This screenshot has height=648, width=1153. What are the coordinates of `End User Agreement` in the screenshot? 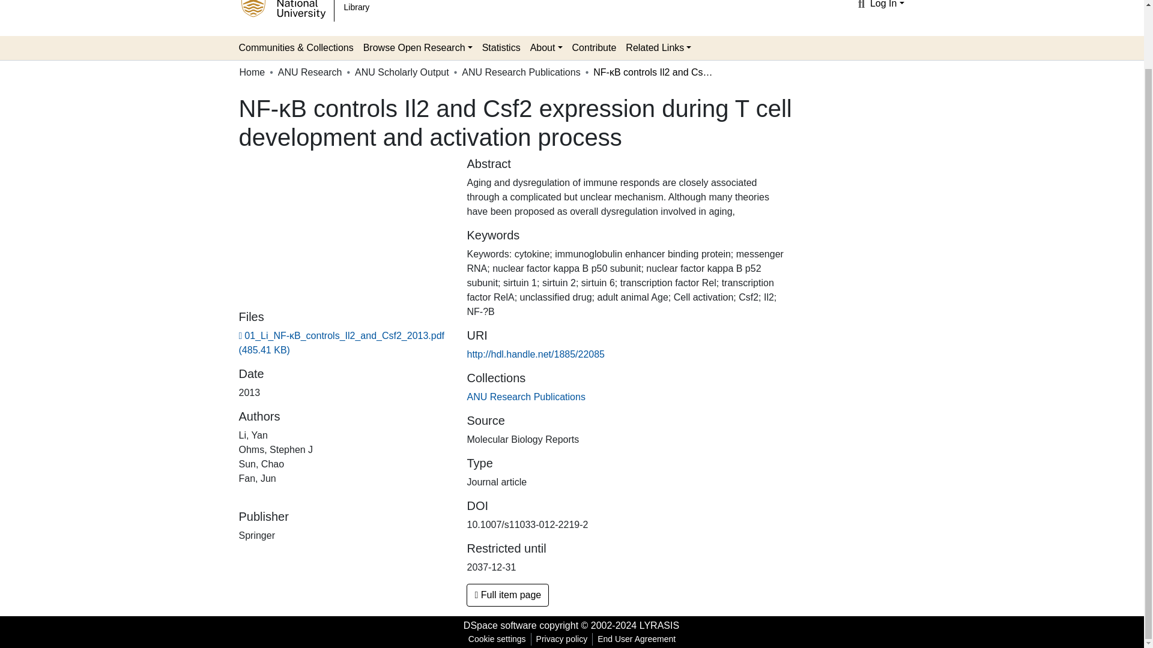 It's located at (636, 639).